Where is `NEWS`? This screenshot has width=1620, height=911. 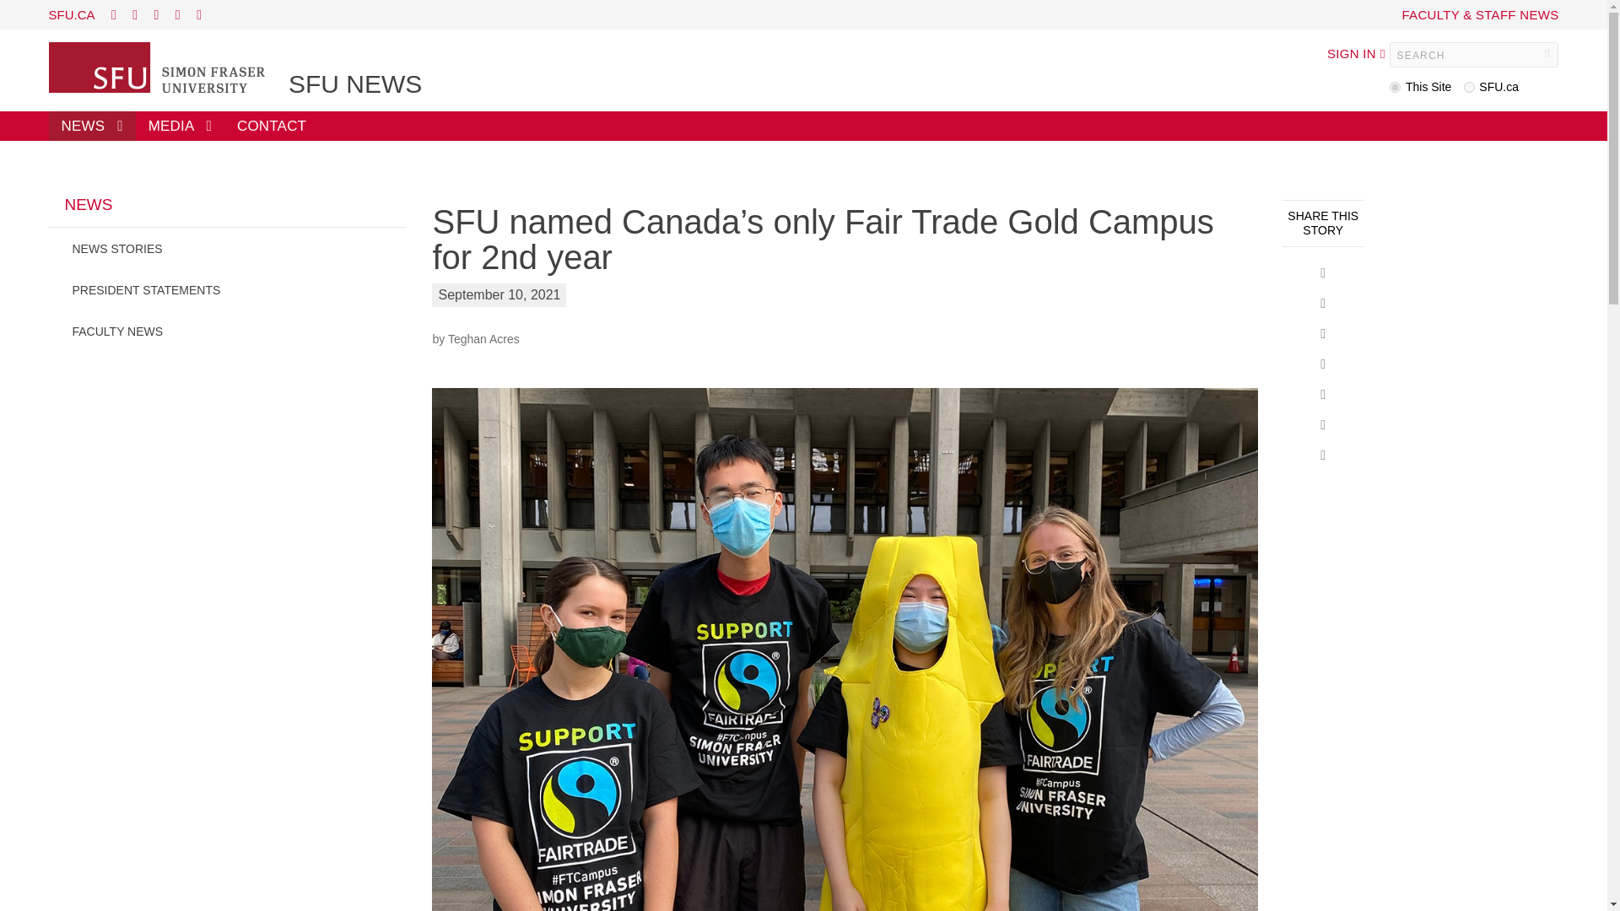 NEWS is located at coordinates (92, 126).